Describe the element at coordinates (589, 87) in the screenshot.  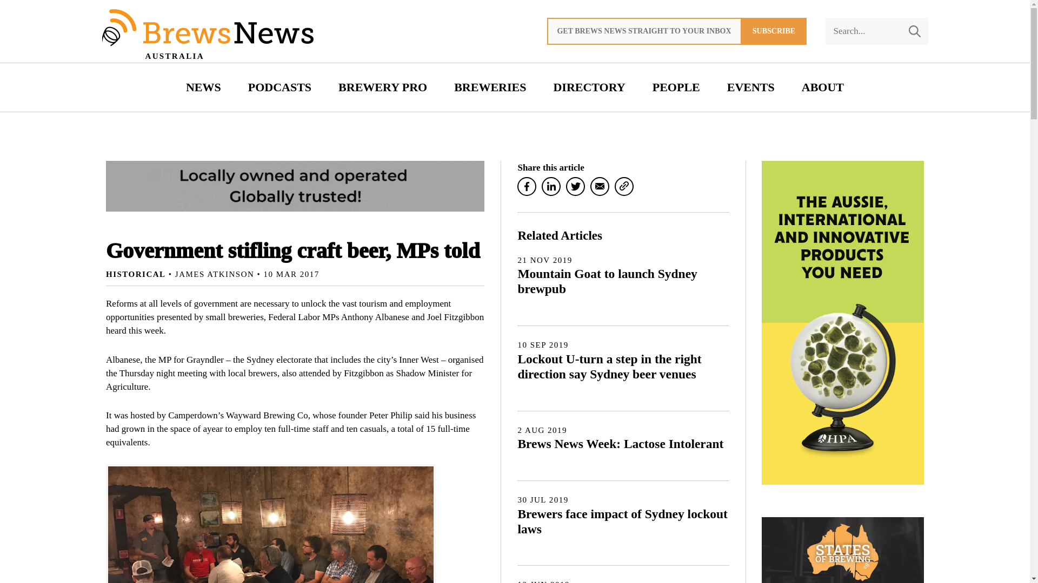
I see `DIRECTORY` at that location.